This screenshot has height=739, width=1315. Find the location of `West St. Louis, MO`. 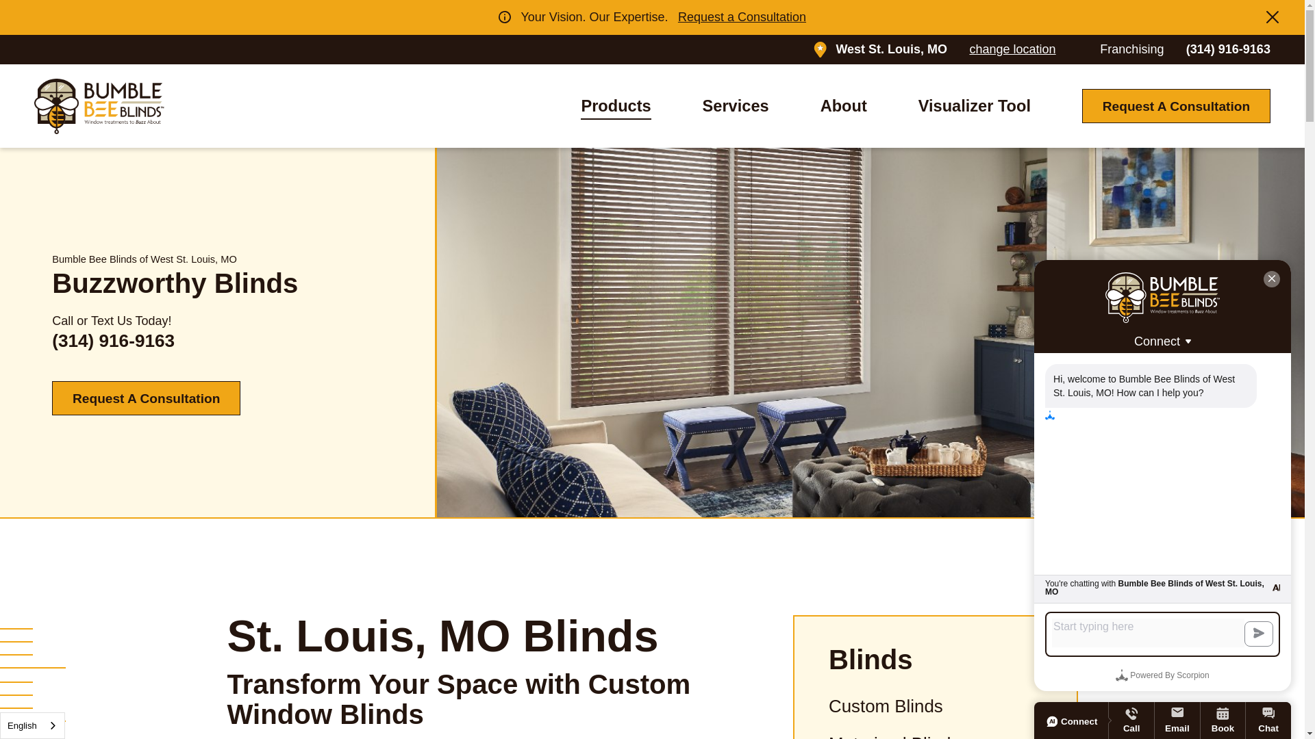

West St. Louis, MO is located at coordinates (890, 49).